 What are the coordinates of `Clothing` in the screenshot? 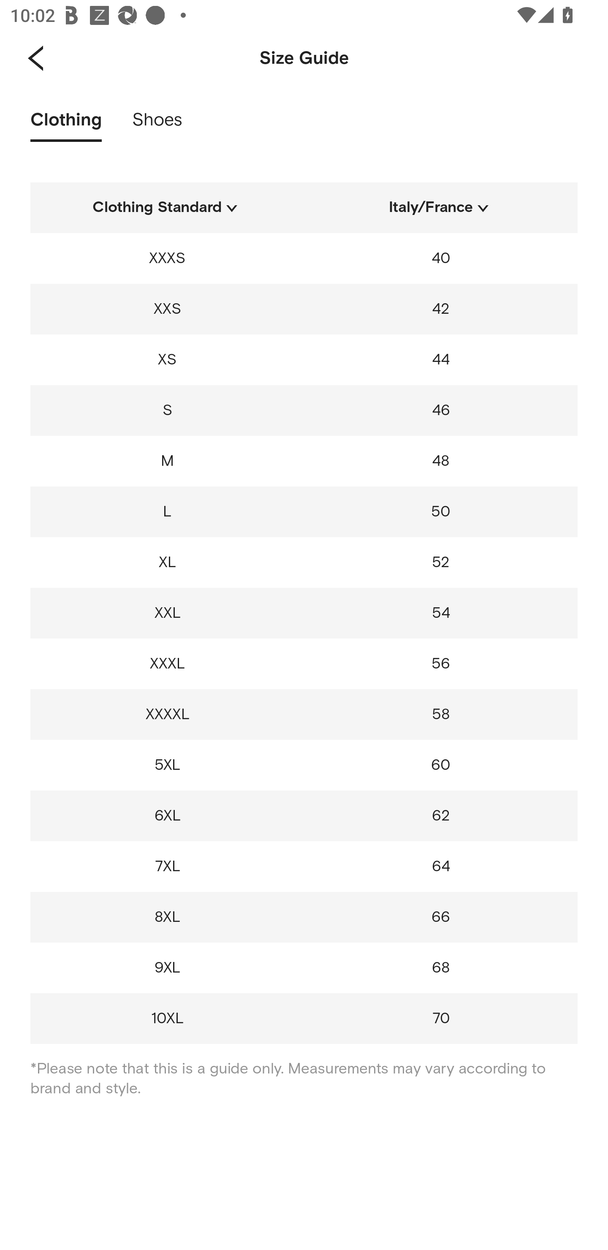 It's located at (66, 124).